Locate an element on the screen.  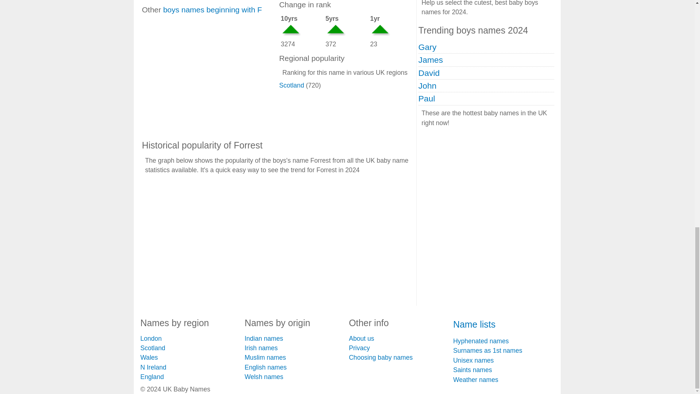
Gary is located at coordinates (428, 47).